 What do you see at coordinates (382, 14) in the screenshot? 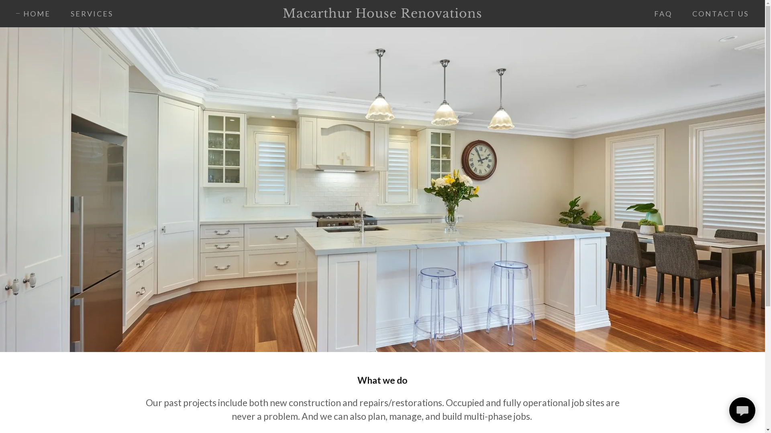
I see `Macarthur House Renovations` at bounding box center [382, 14].